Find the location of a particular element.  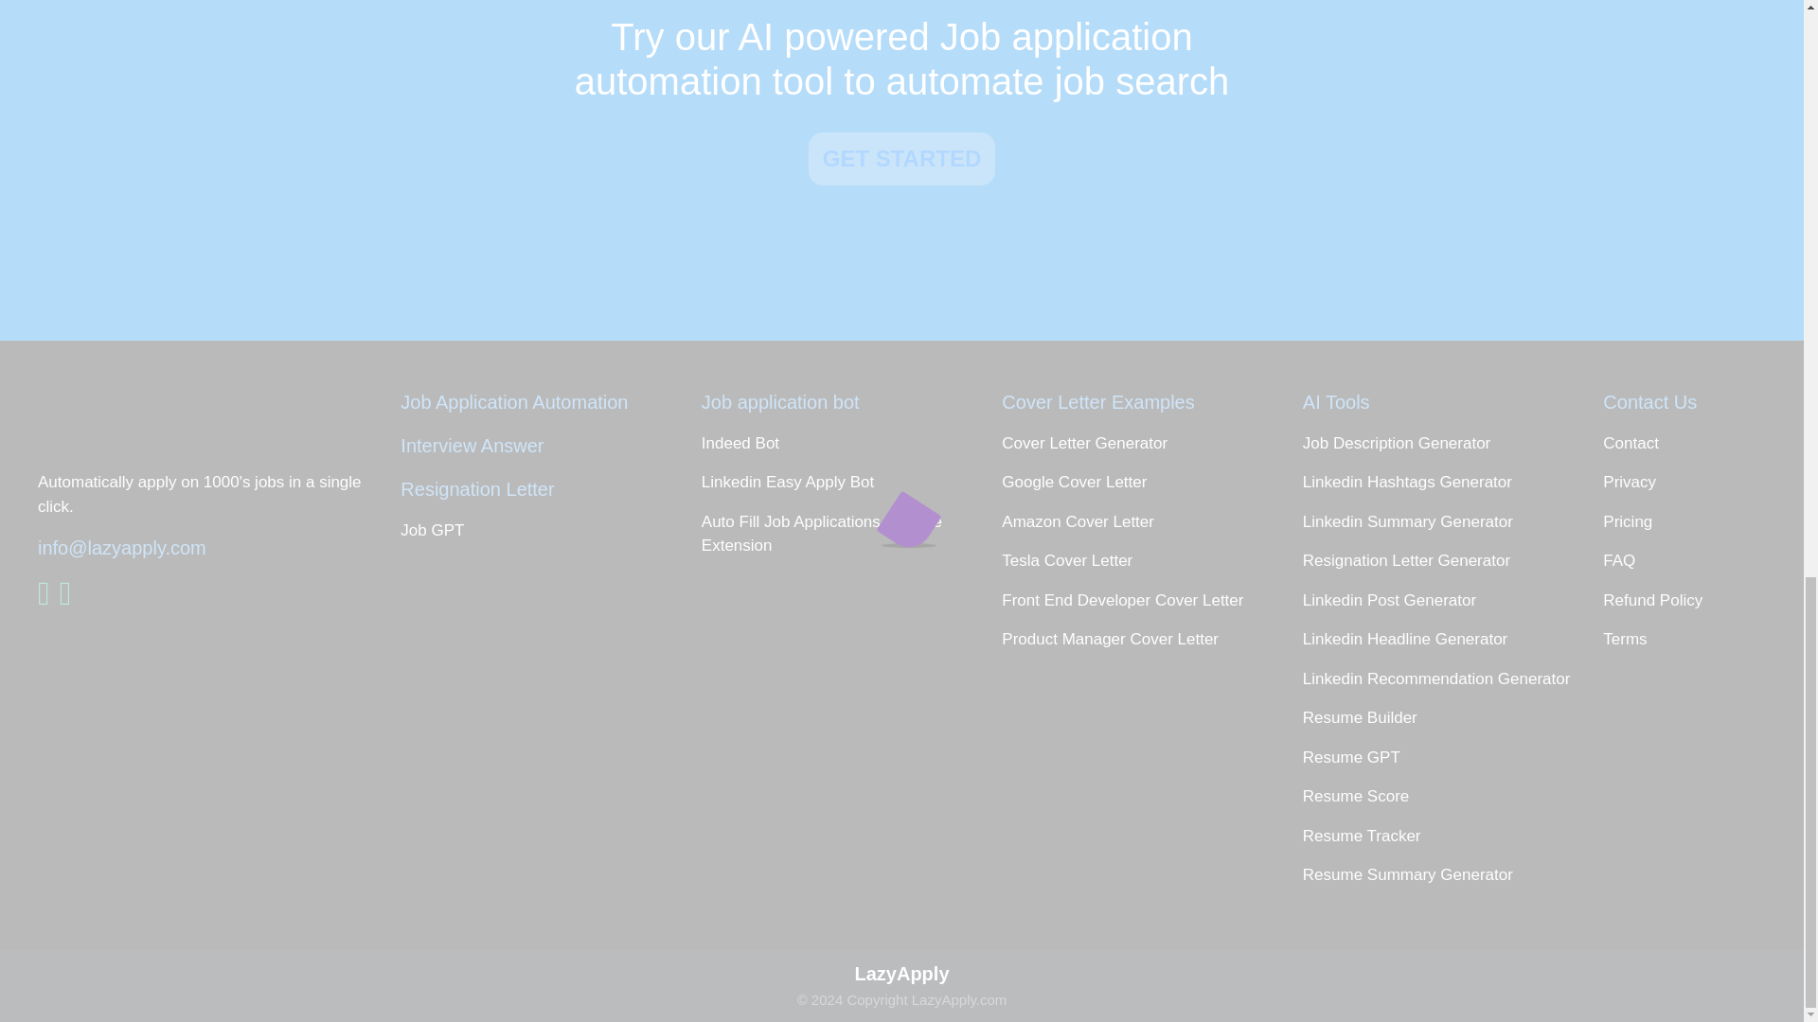

Resume Tracker is located at coordinates (1449, 837).